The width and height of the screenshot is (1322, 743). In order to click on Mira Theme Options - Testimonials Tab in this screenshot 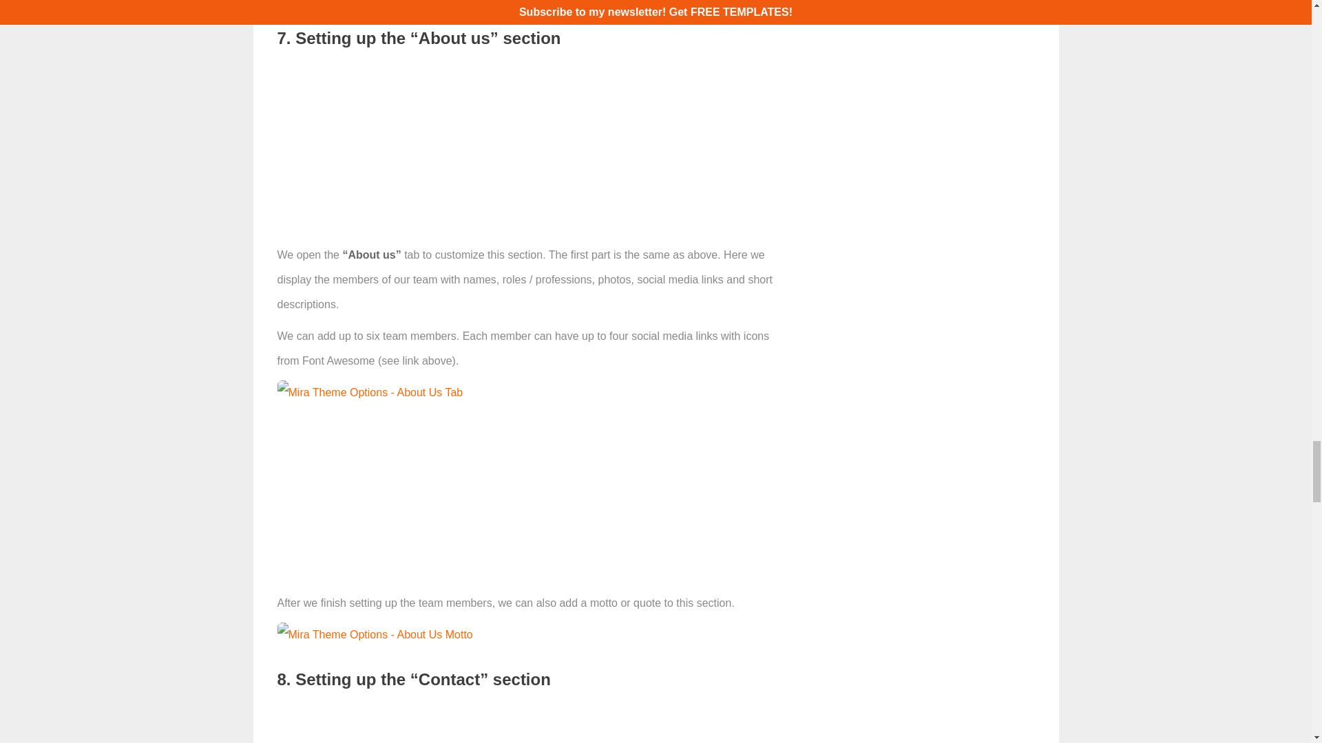, I will do `click(377, 3)`.